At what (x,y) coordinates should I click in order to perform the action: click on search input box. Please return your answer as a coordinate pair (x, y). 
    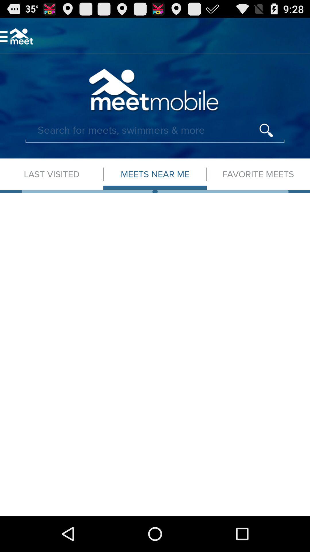
    Looking at the image, I should click on (155, 131).